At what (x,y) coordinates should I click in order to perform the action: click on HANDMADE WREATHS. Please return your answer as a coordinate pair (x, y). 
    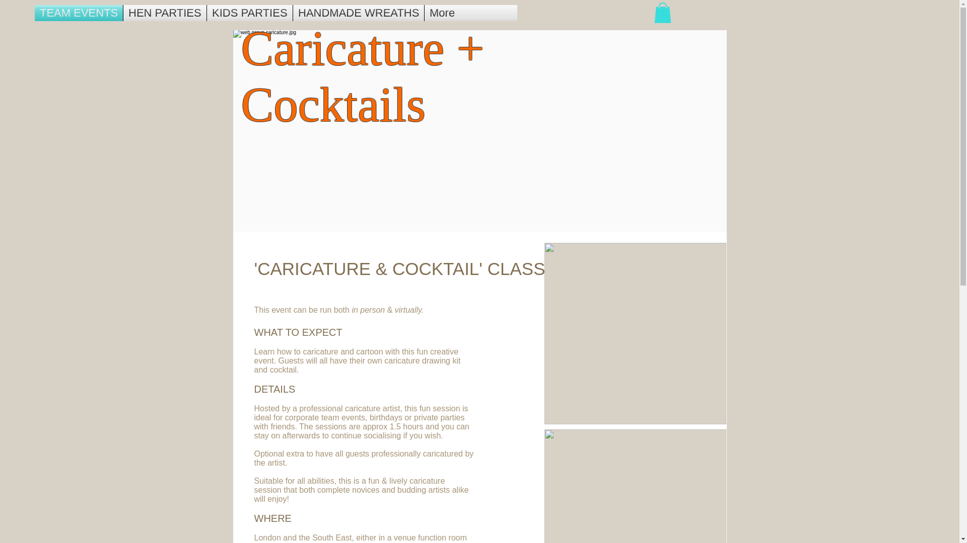
    Looking at the image, I should click on (359, 13).